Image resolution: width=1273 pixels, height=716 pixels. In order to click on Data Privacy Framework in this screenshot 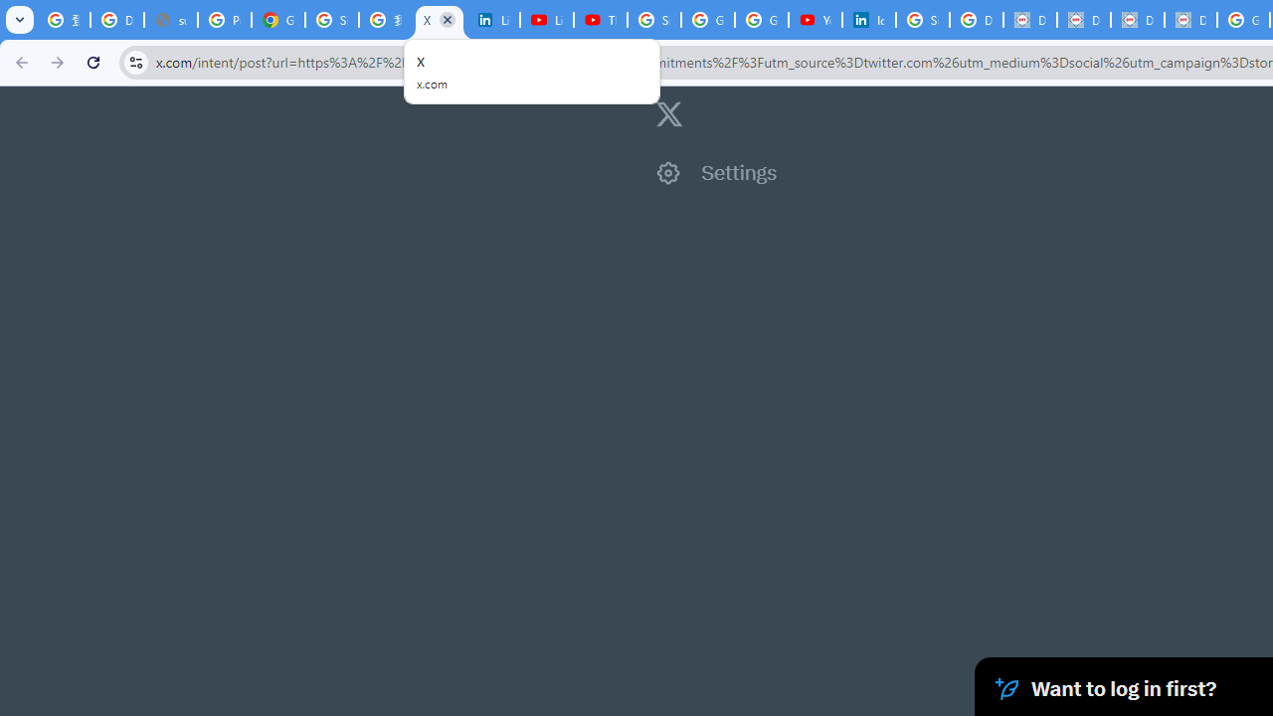, I will do `click(1084, 20)`.